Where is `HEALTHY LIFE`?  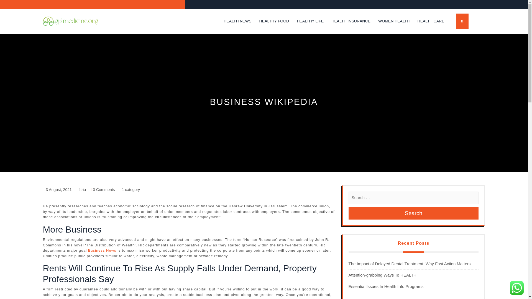
HEALTHY LIFE is located at coordinates (310, 21).